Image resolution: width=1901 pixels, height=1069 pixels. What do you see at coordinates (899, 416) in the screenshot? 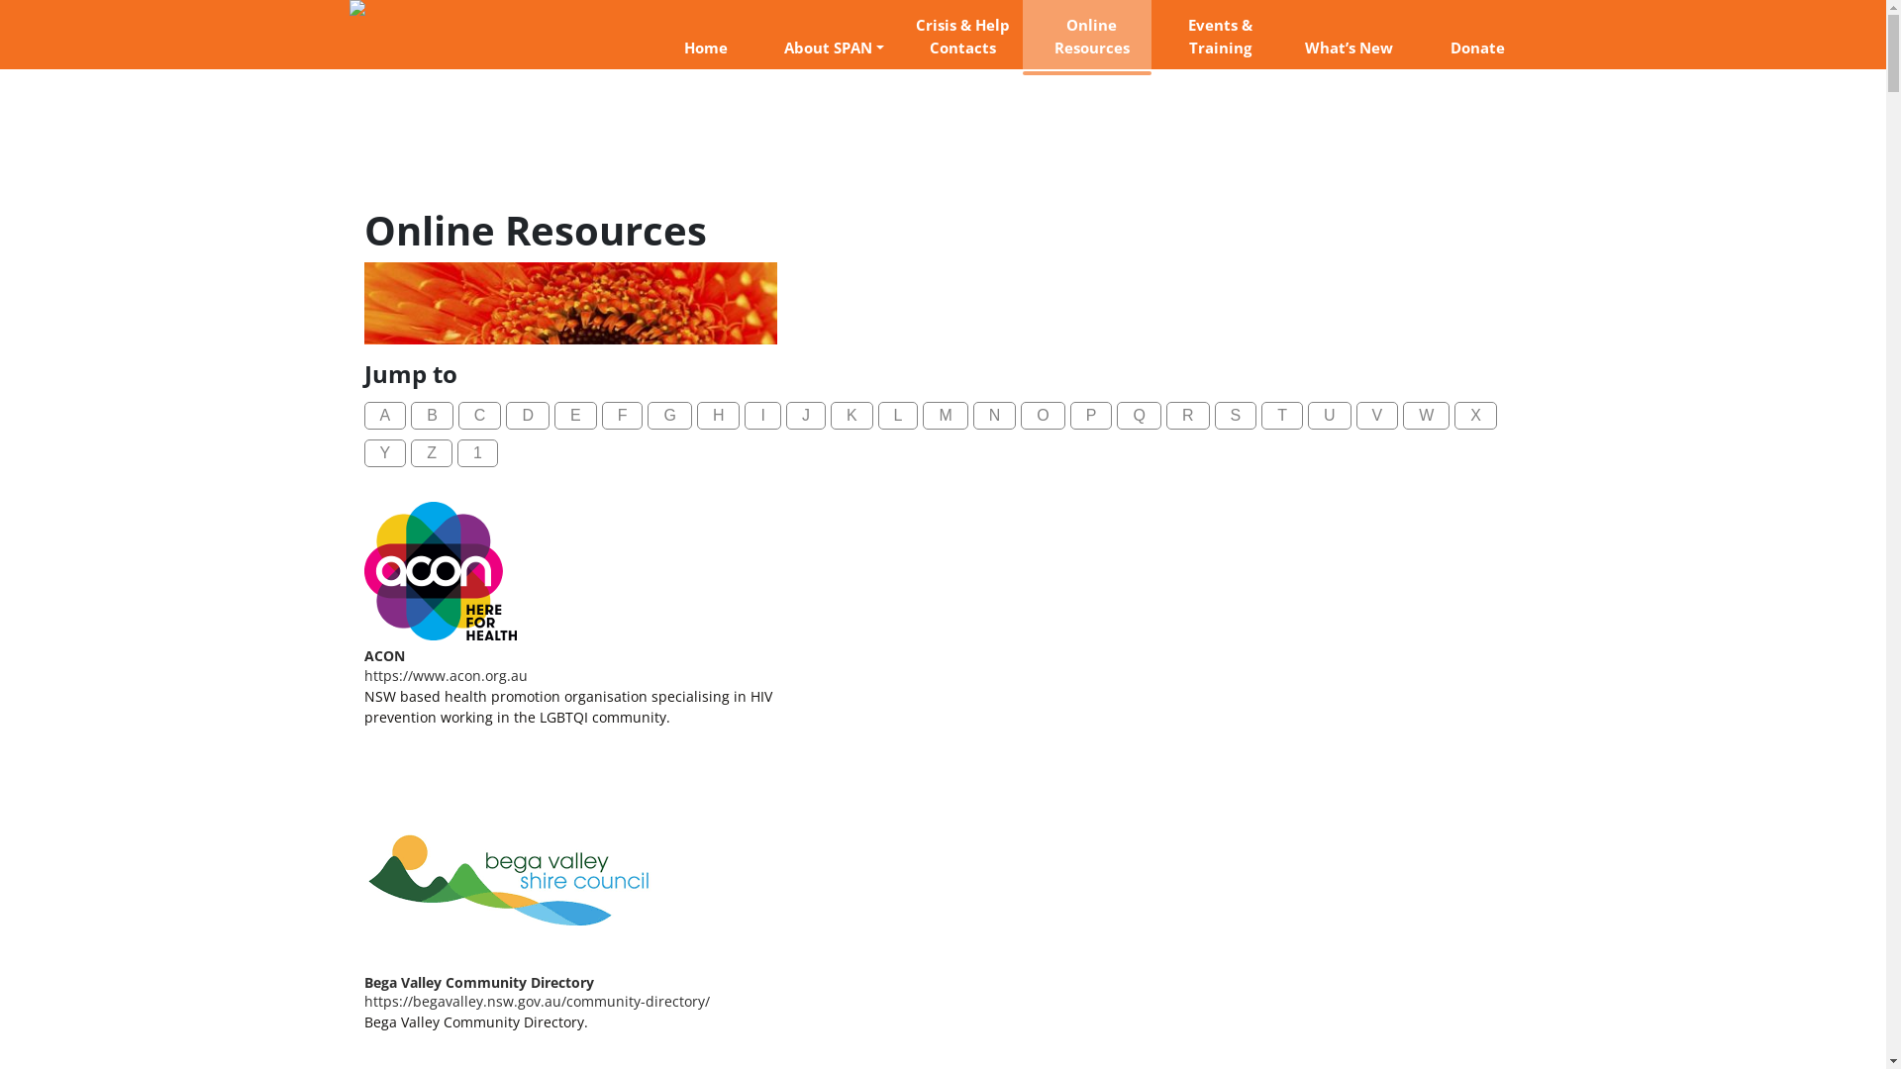
I see `L` at bounding box center [899, 416].